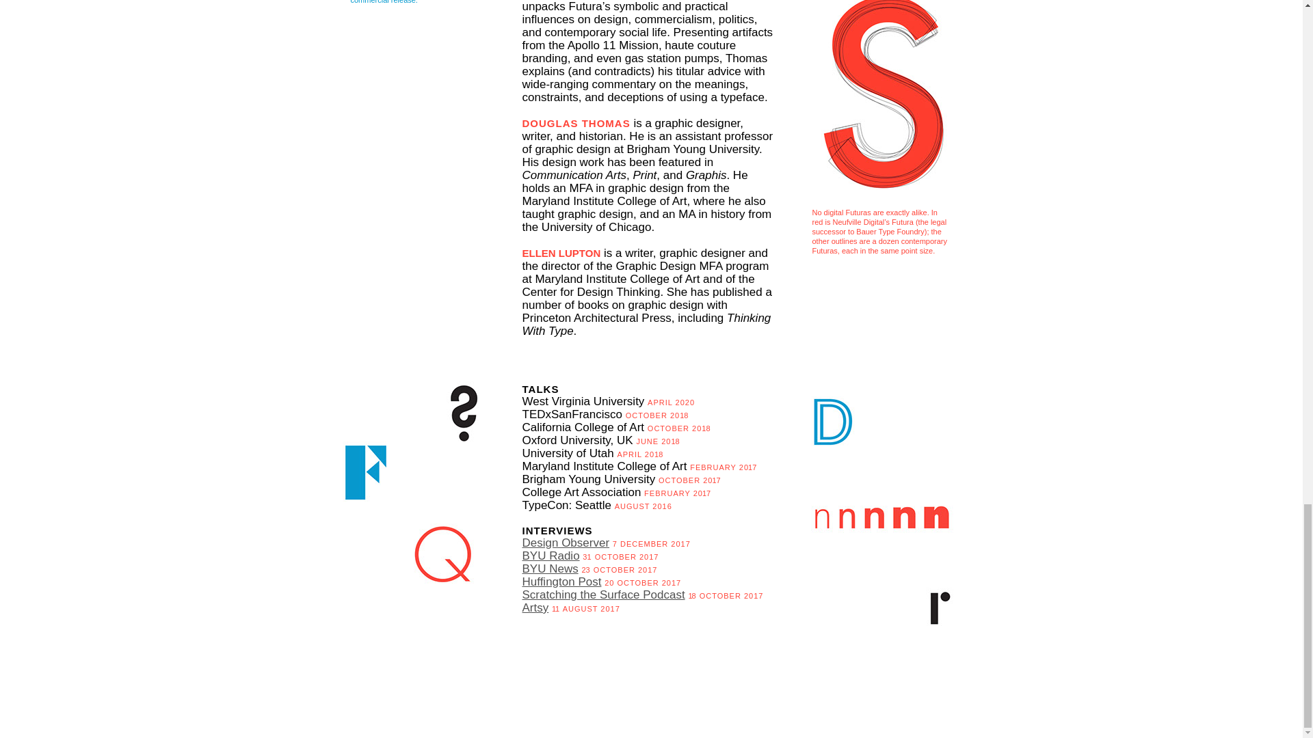  Describe the element at coordinates (566, 543) in the screenshot. I see `Design Observer` at that location.